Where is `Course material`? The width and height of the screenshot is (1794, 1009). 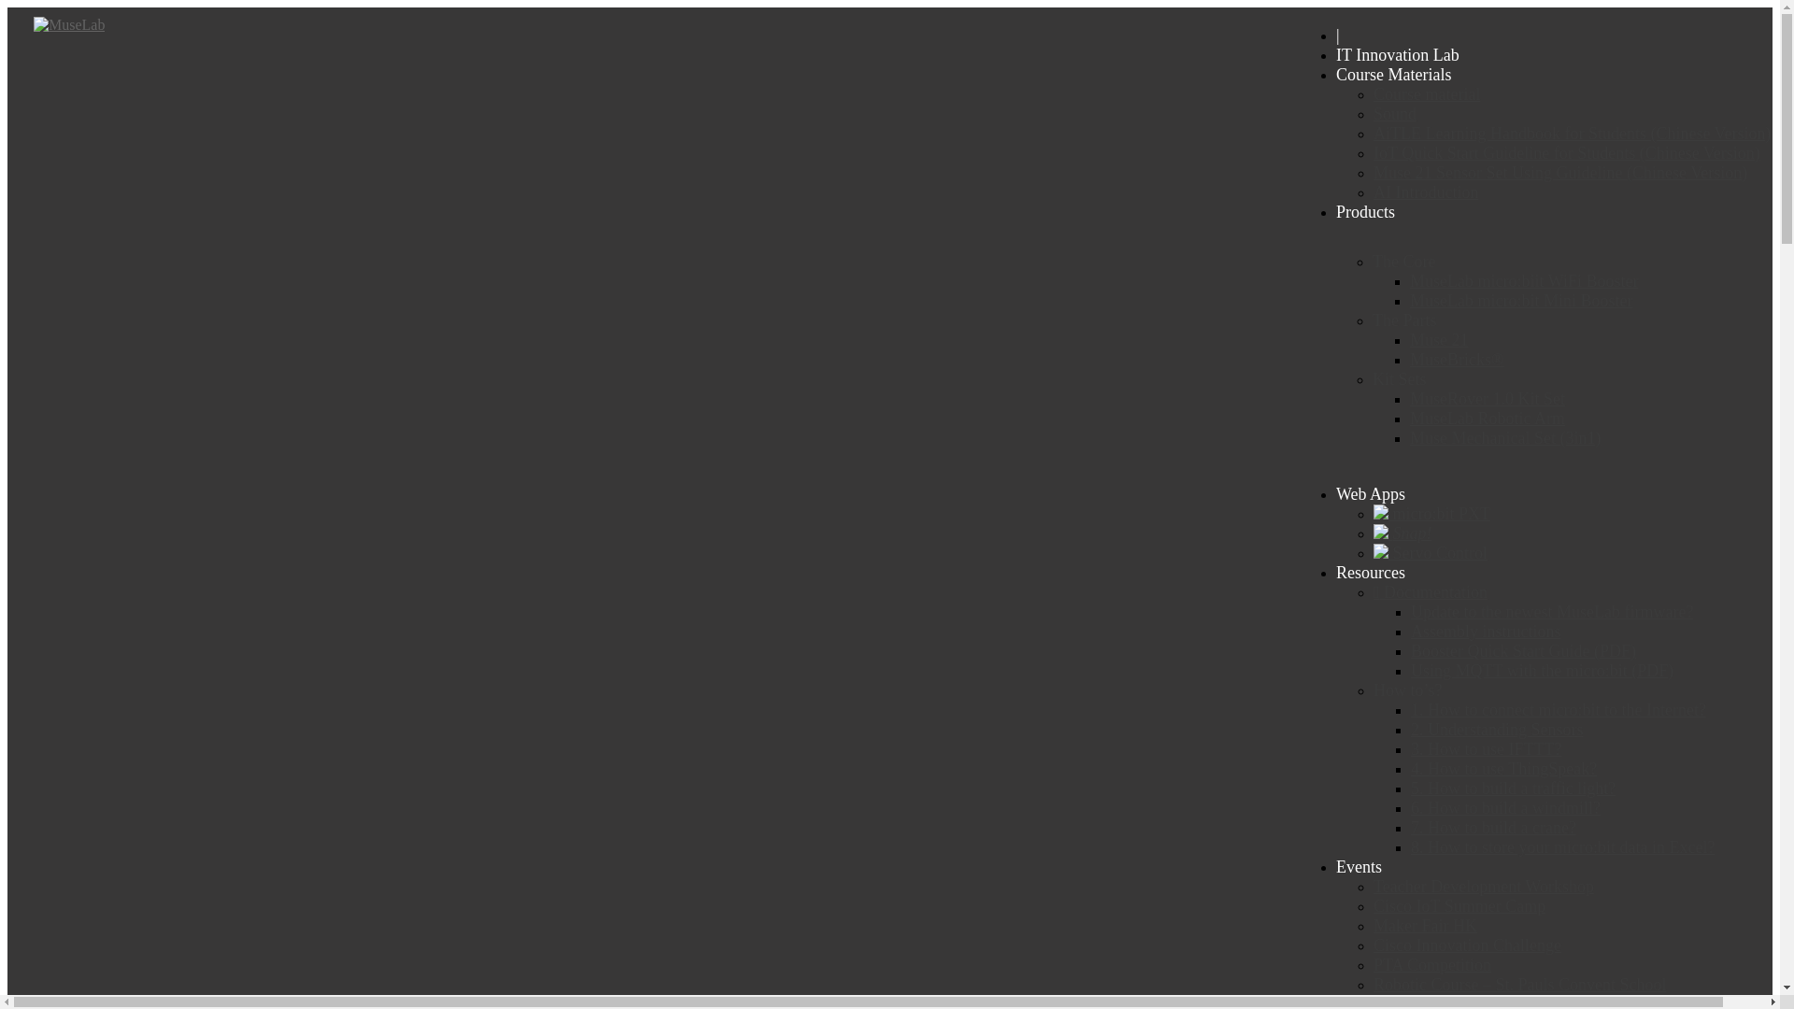
Course material is located at coordinates (1427, 94).